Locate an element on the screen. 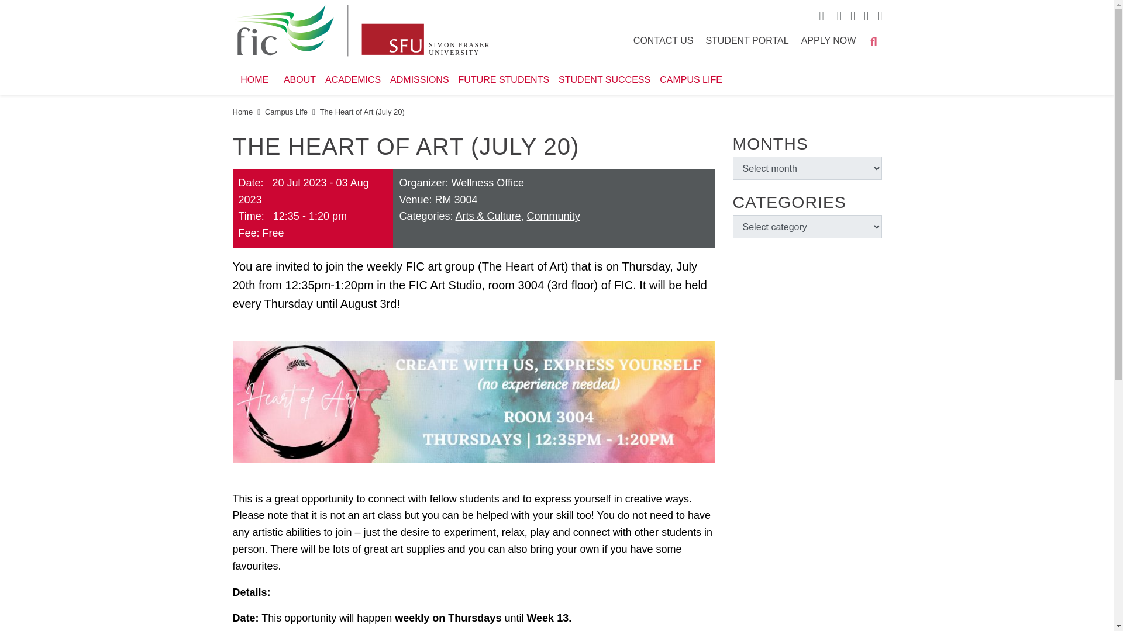 Image resolution: width=1123 pixels, height=631 pixels. ABOUT is located at coordinates (297, 77).